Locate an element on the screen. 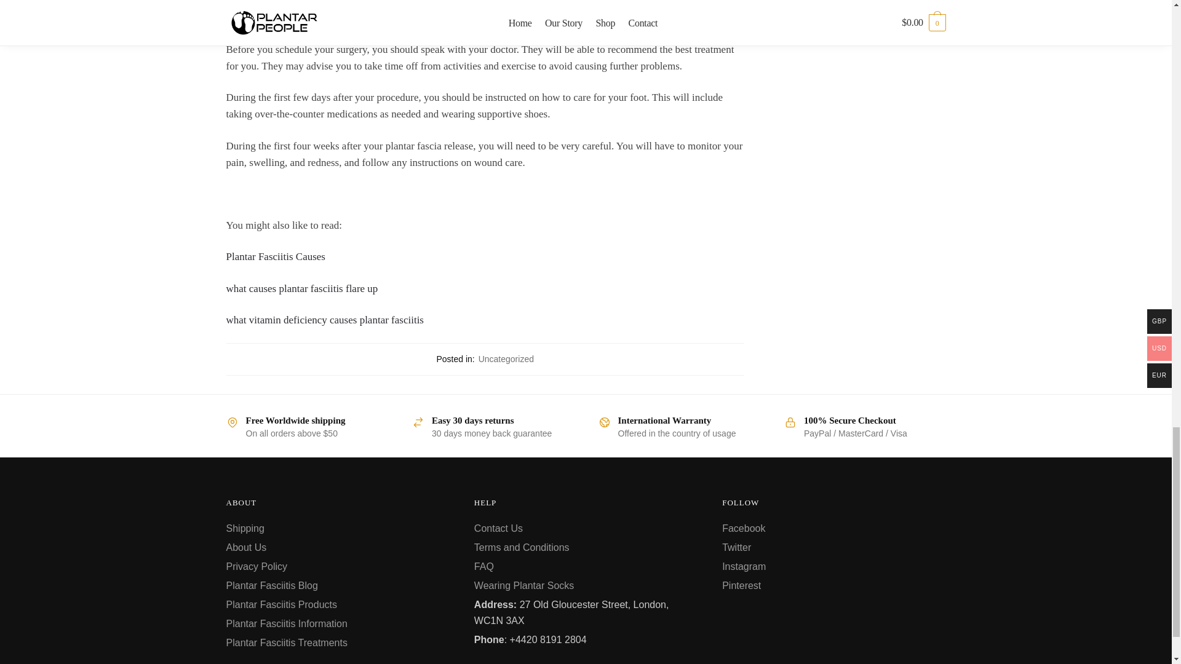 The width and height of the screenshot is (1181, 664). Pinterest is located at coordinates (741, 585).